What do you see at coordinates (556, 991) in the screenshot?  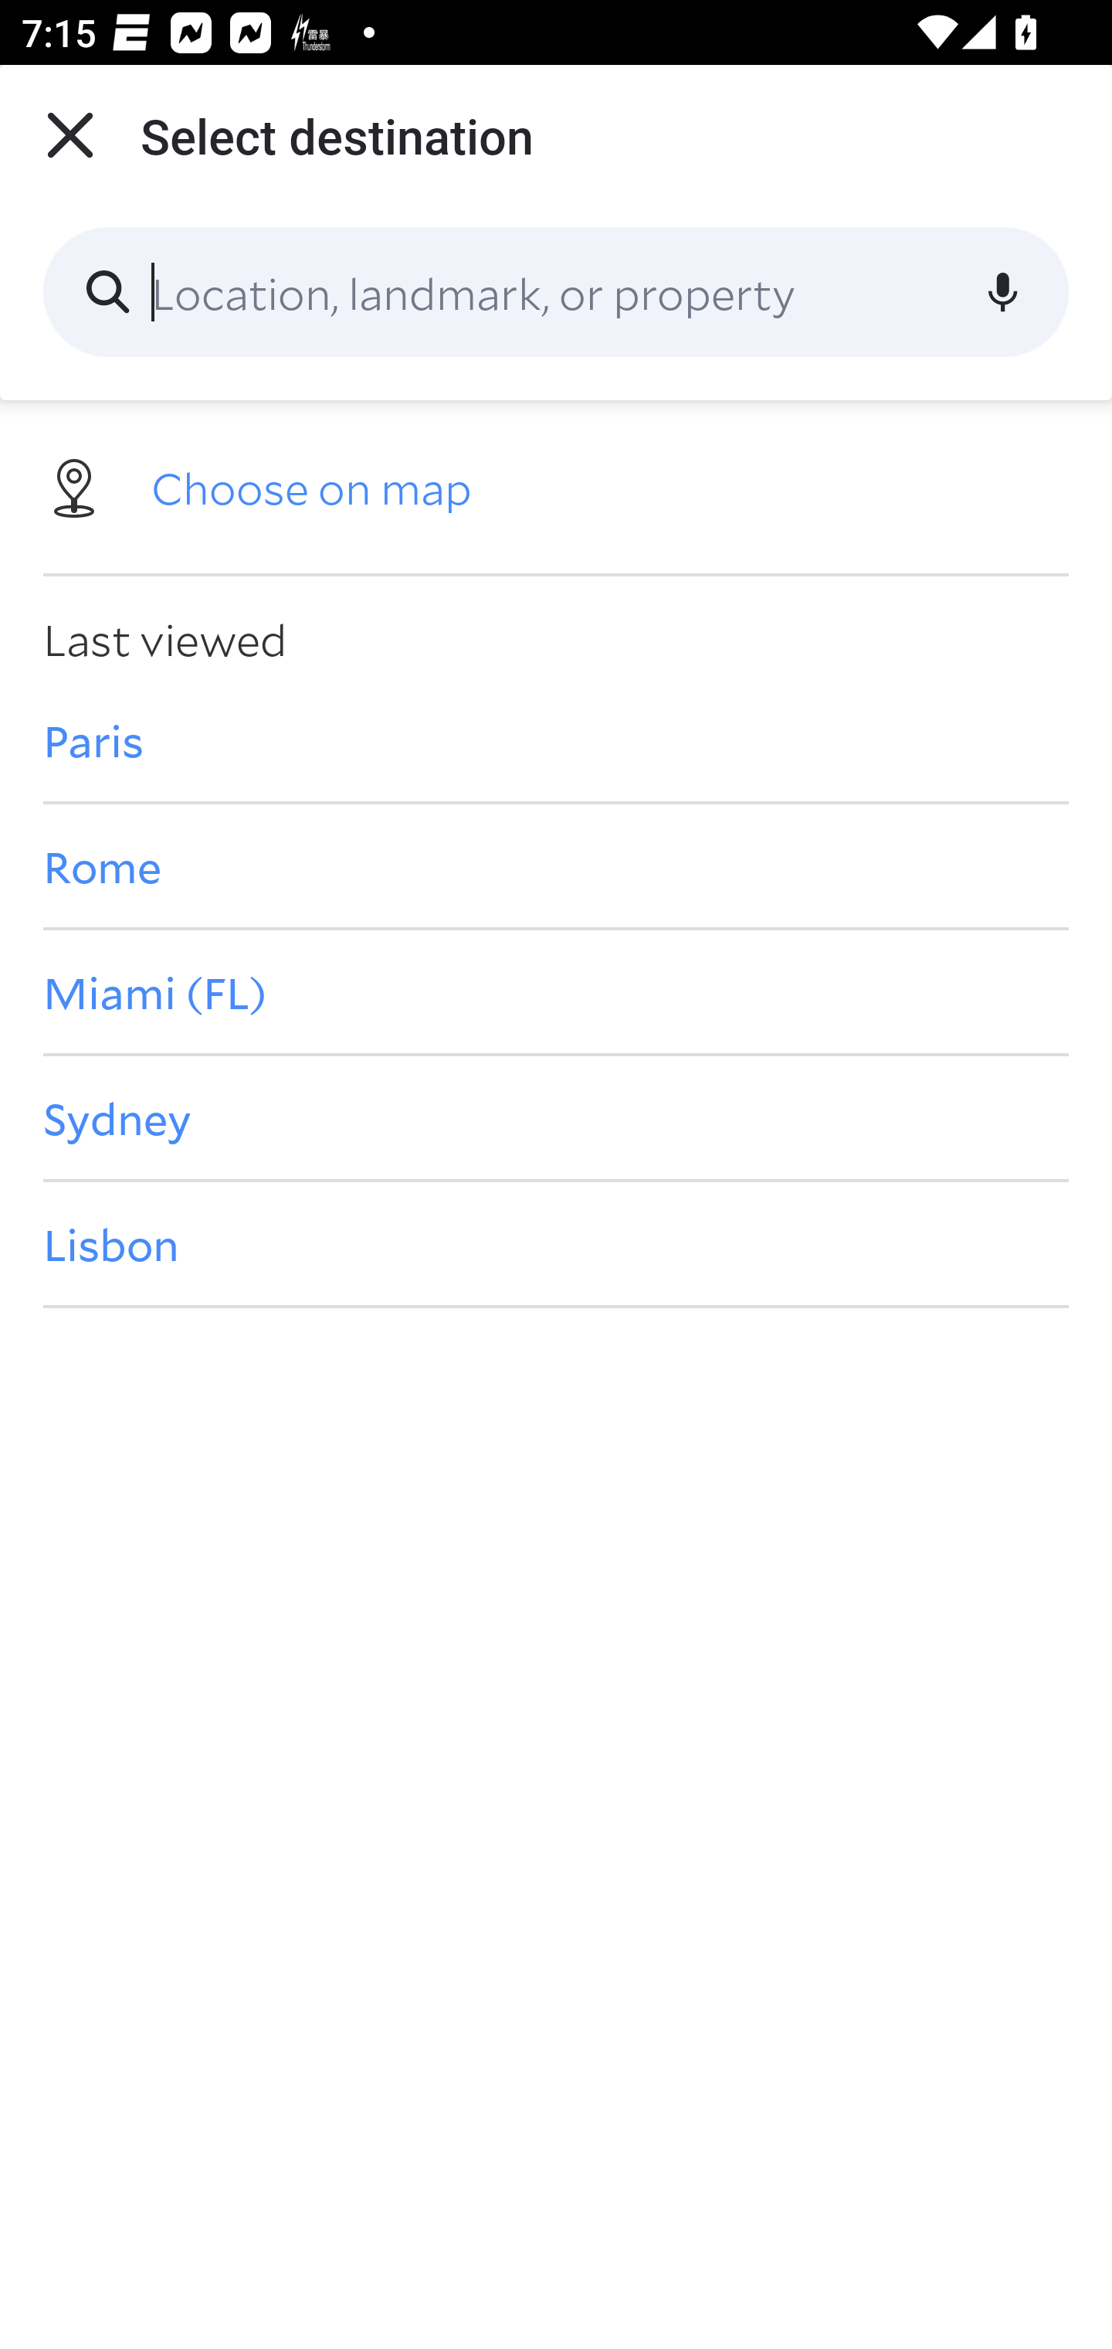 I see `Miami (FL)` at bounding box center [556, 991].